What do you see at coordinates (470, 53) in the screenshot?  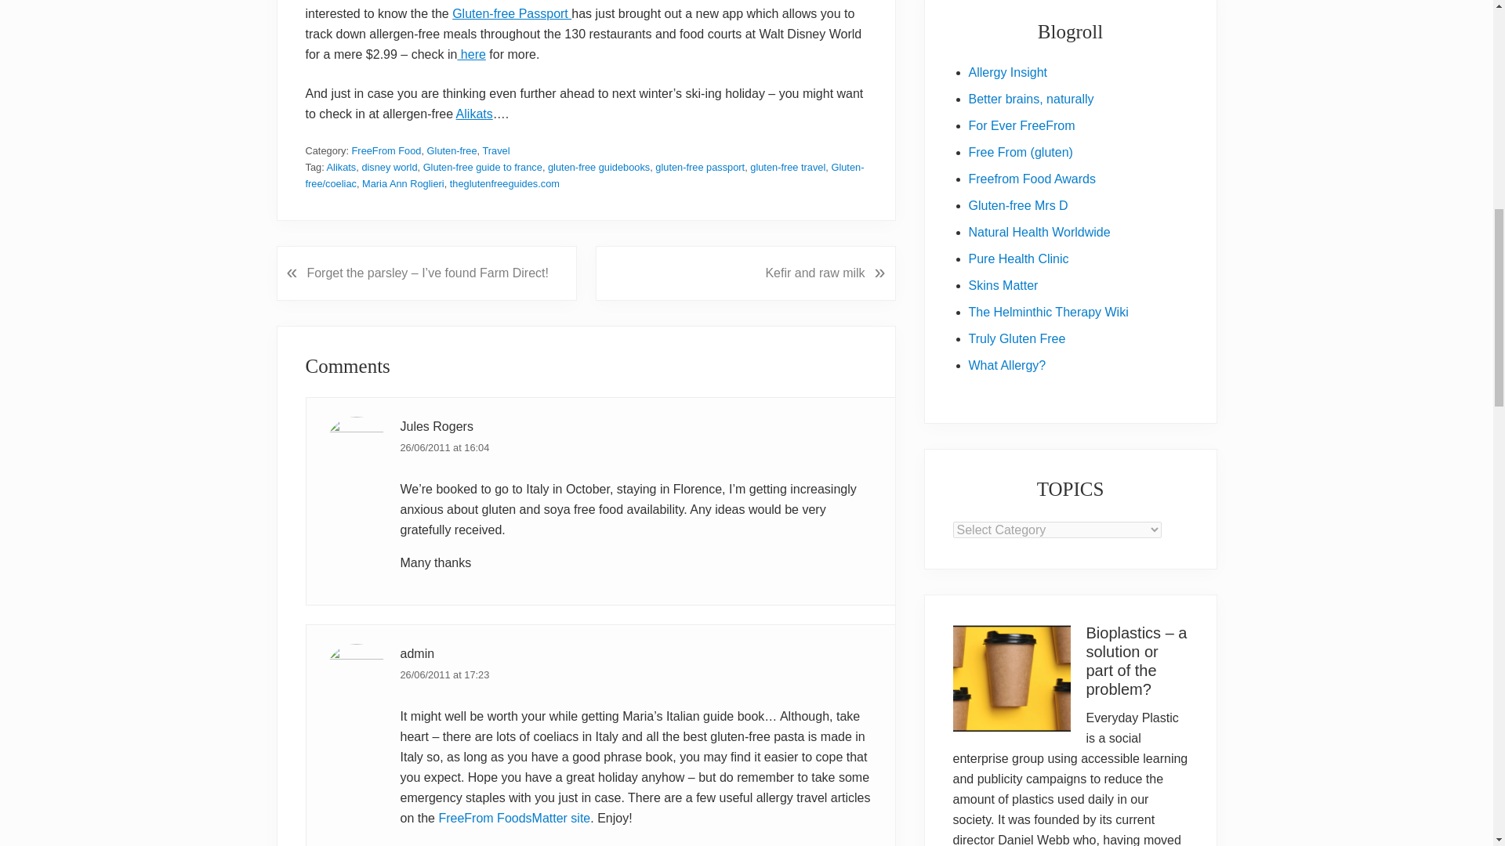 I see `here` at bounding box center [470, 53].